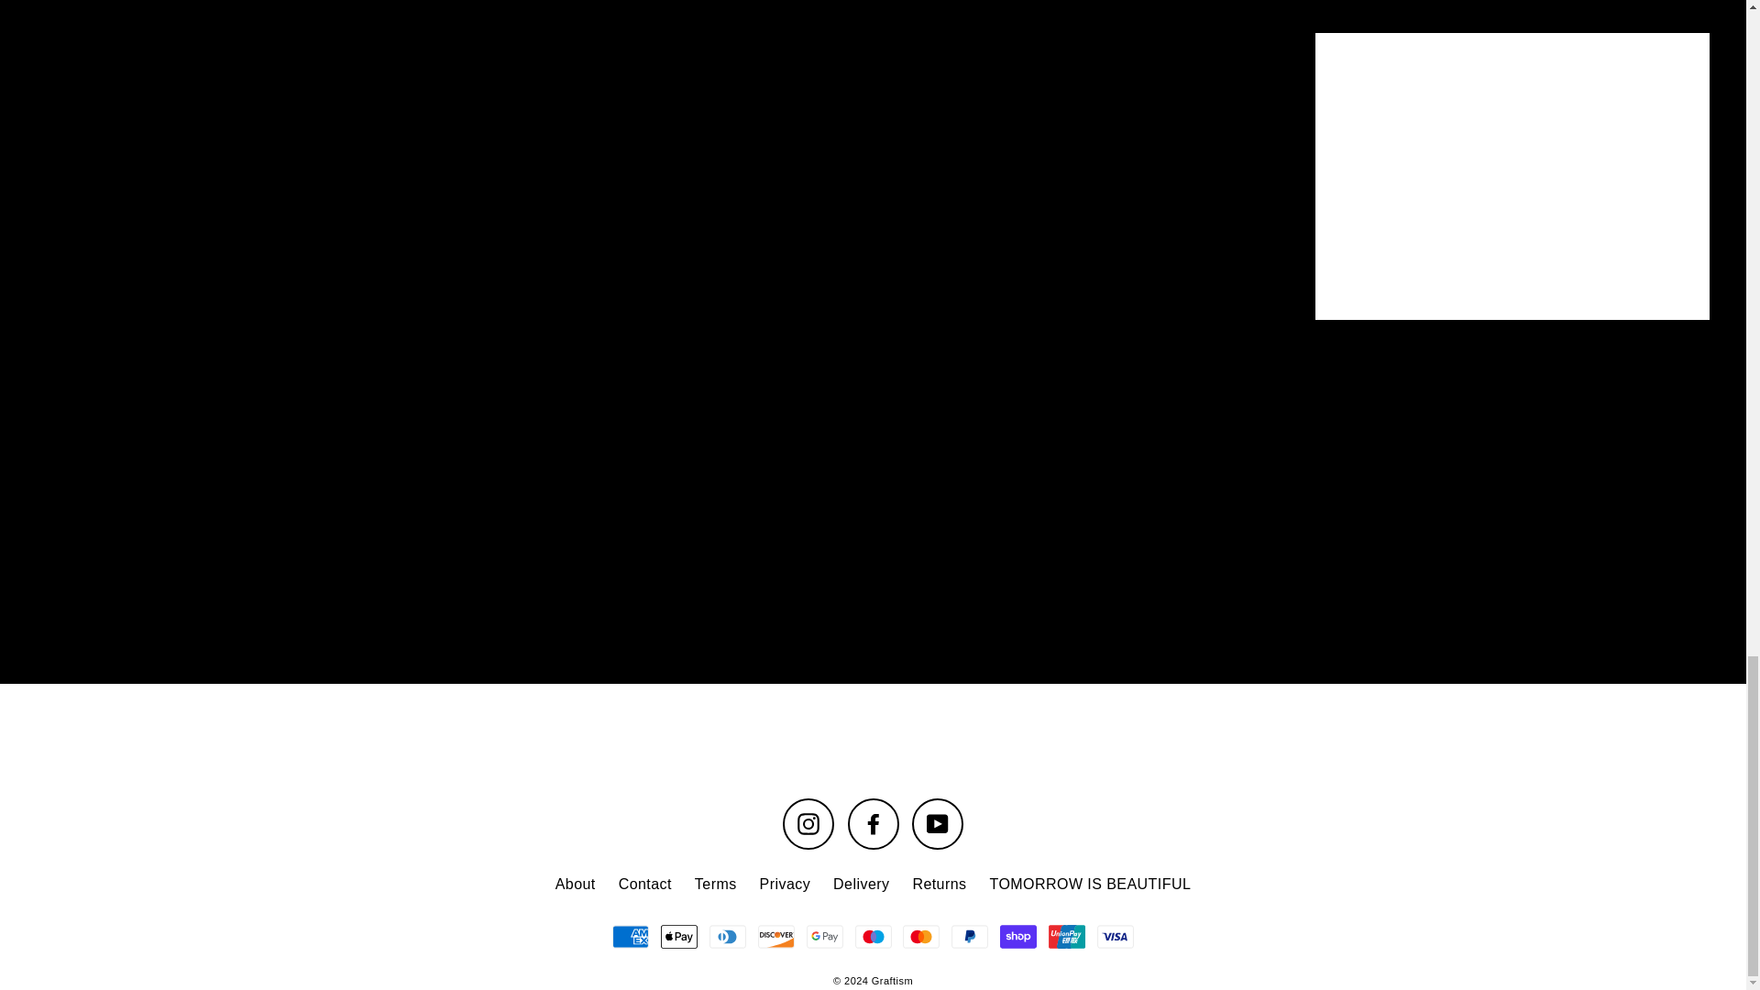 Image resolution: width=1760 pixels, height=990 pixels. What do you see at coordinates (728, 937) in the screenshot?
I see `Diners Club` at bounding box center [728, 937].